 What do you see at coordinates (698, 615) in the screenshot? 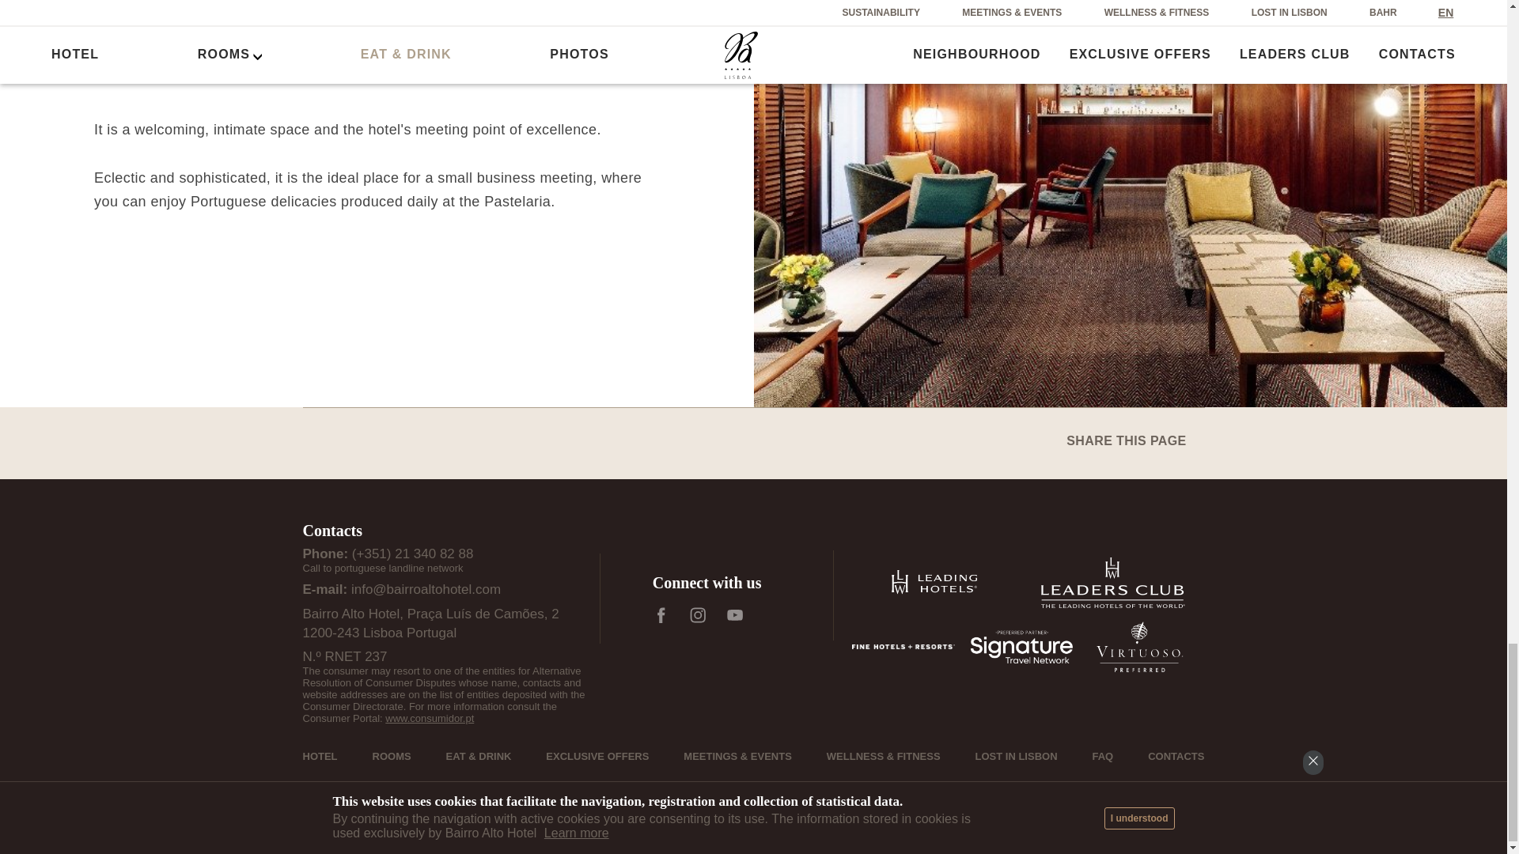
I see `Instagram` at bounding box center [698, 615].